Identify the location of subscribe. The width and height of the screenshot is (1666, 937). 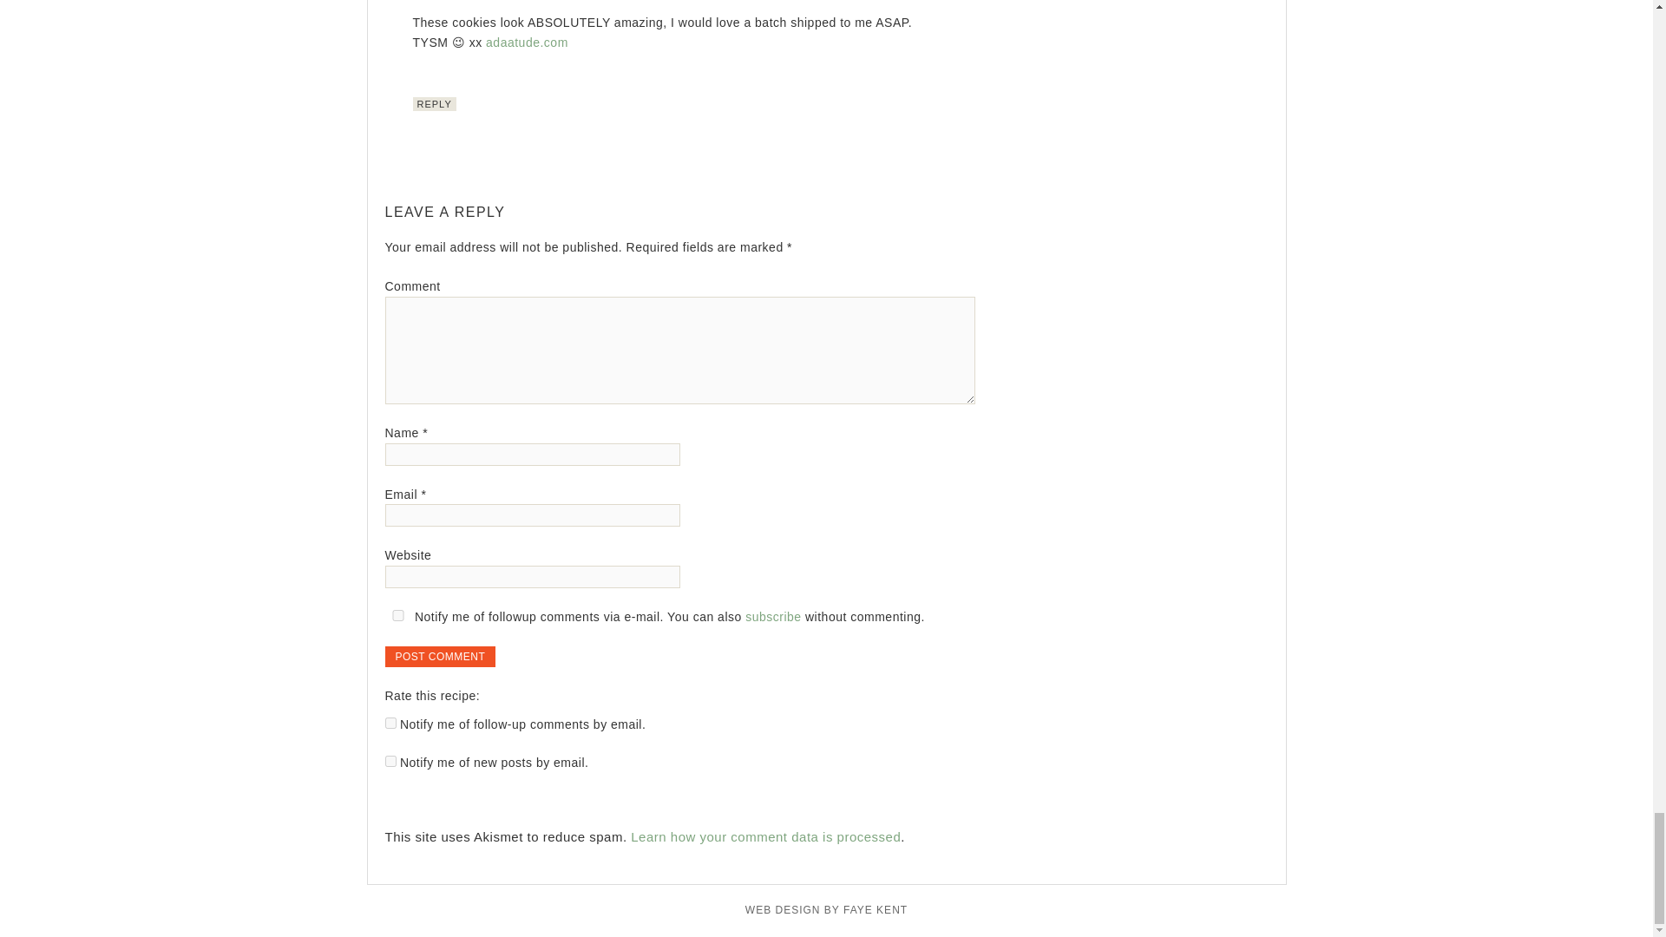
(390, 761).